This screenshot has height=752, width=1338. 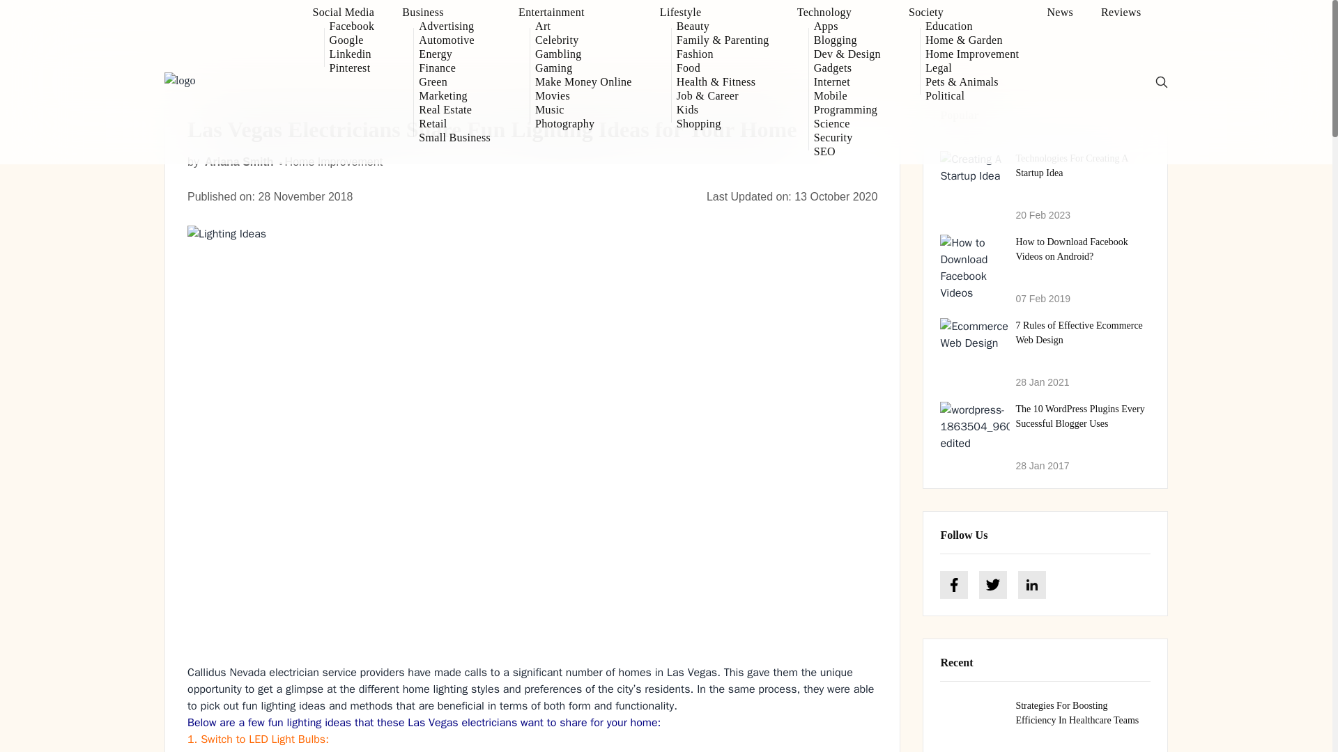 I want to click on Photography, so click(x=583, y=124).